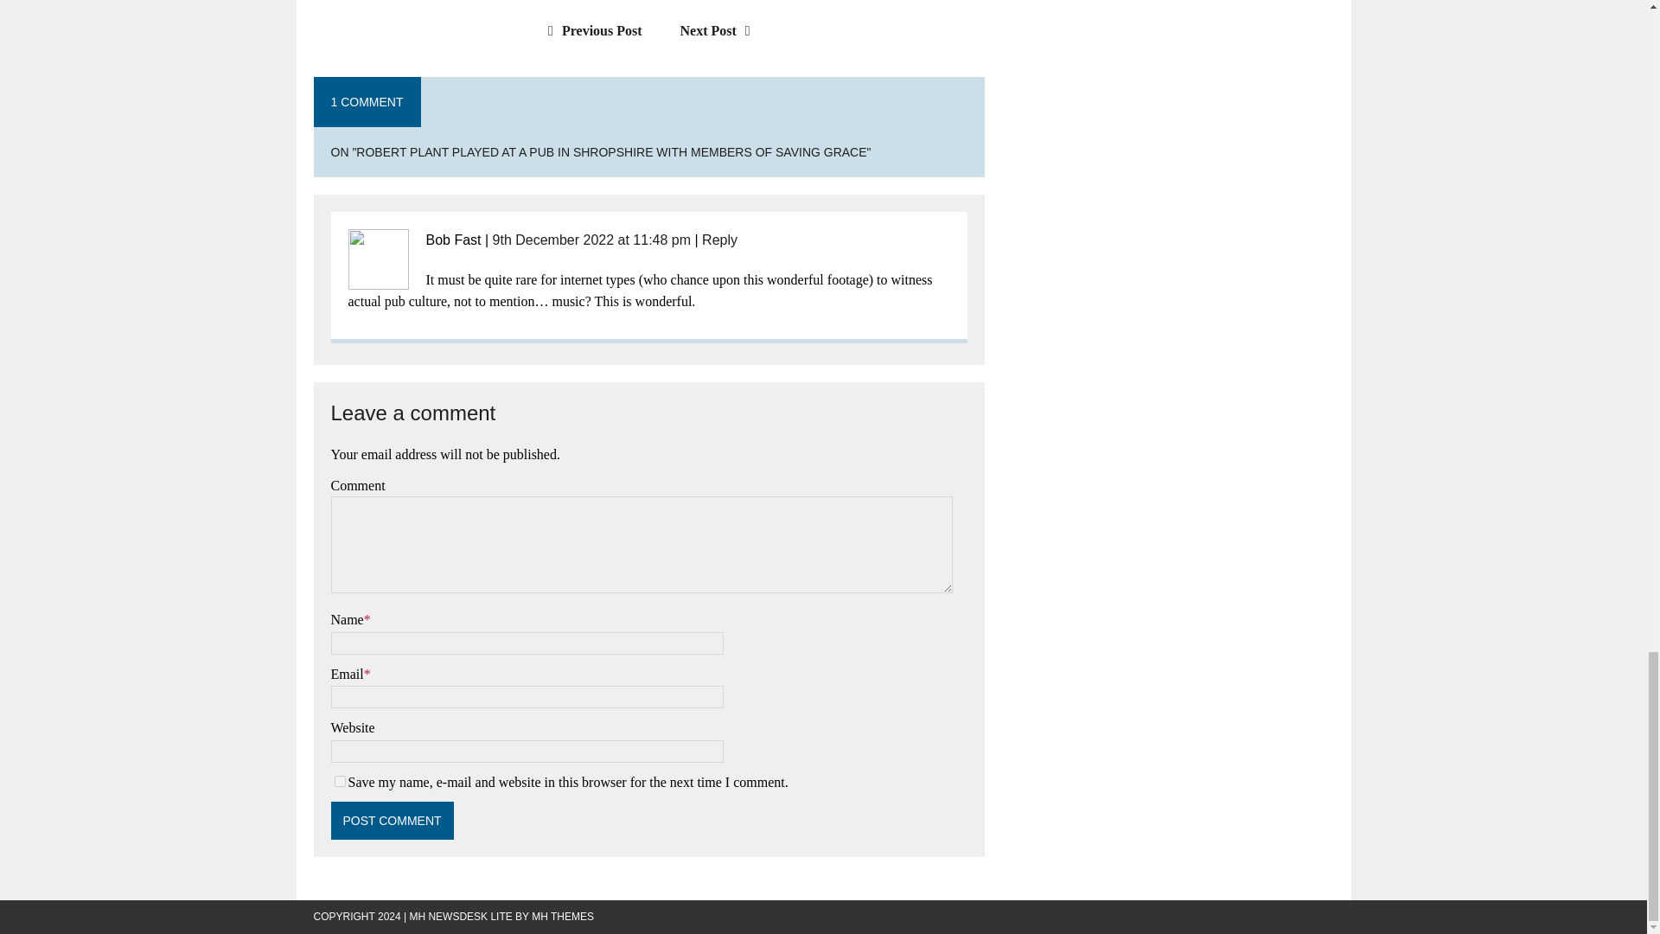 The image size is (1660, 934). What do you see at coordinates (719, 240) in the screenshot?
I see `Reply` at bounding box center [719, 240].